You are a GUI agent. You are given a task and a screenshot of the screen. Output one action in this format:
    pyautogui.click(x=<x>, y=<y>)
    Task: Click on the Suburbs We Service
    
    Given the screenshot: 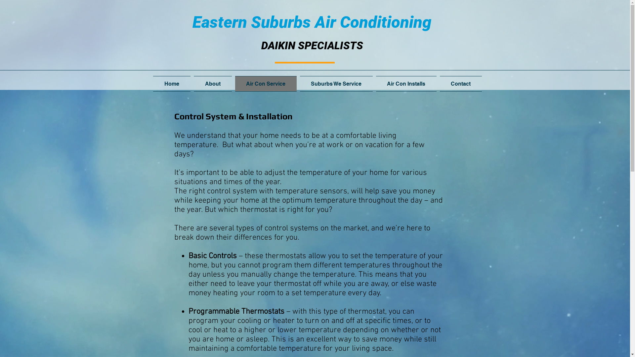 What is the action you would take?
    pyautogui.click(x=336, y=84)
    